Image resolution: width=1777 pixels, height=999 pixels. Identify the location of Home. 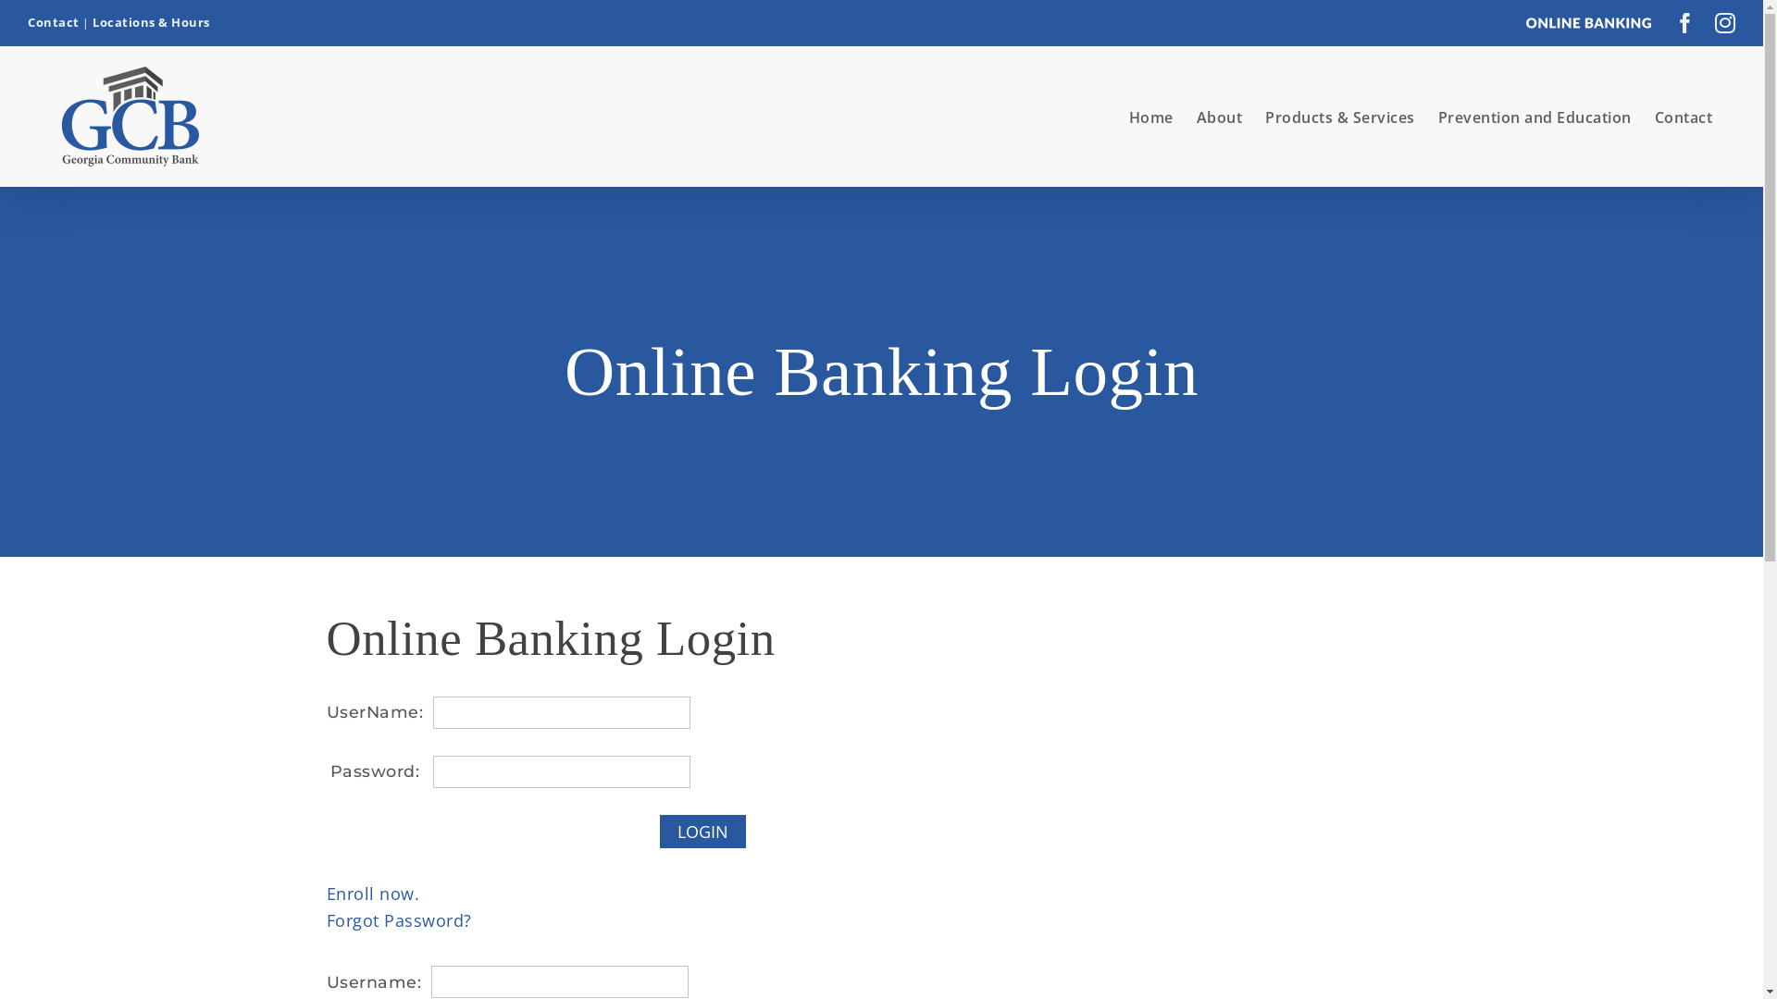
(1151, 117).